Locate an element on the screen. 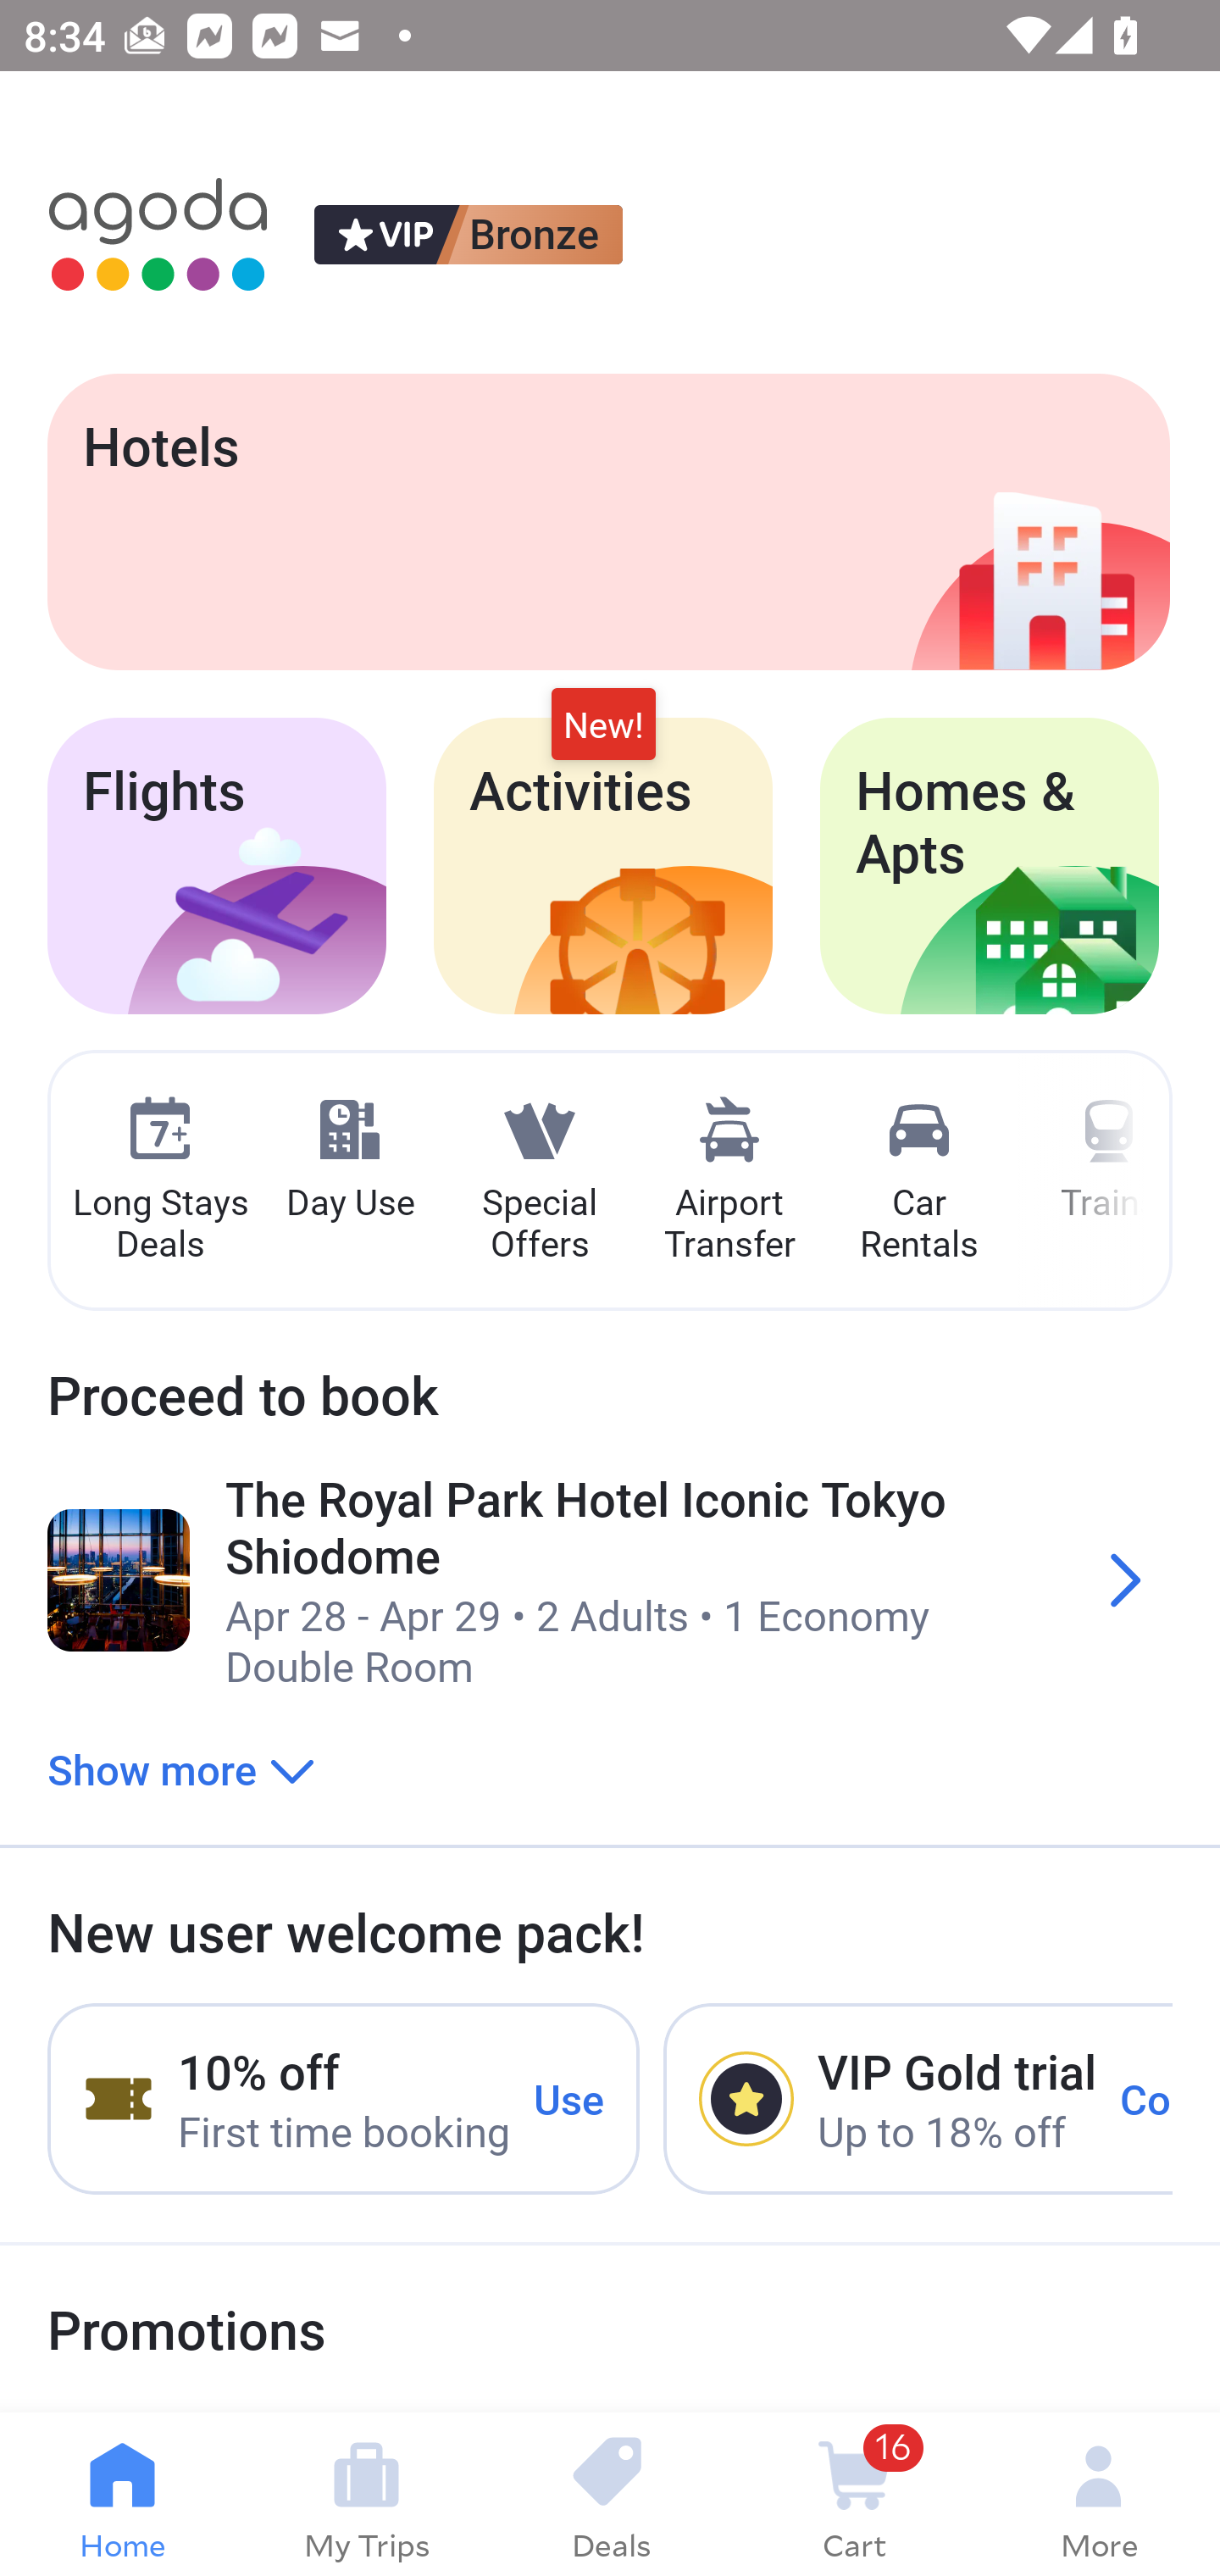 This screenshot has height=2576, width=1220. Hotels is located at coordinates (608, 521).